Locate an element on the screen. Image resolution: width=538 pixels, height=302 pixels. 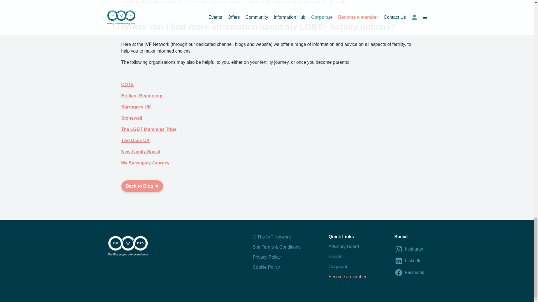
Back to Blog is located at coordinates (142, 186).